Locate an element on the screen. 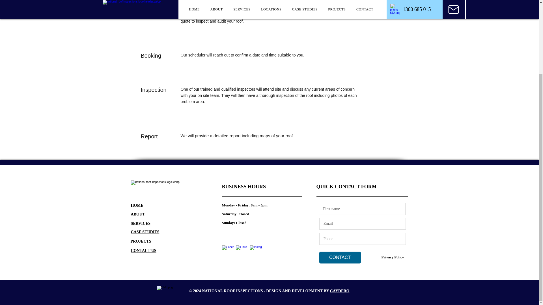 This screenshot has height=305, width=543. SERVICES is located at coordinates (140, 223).